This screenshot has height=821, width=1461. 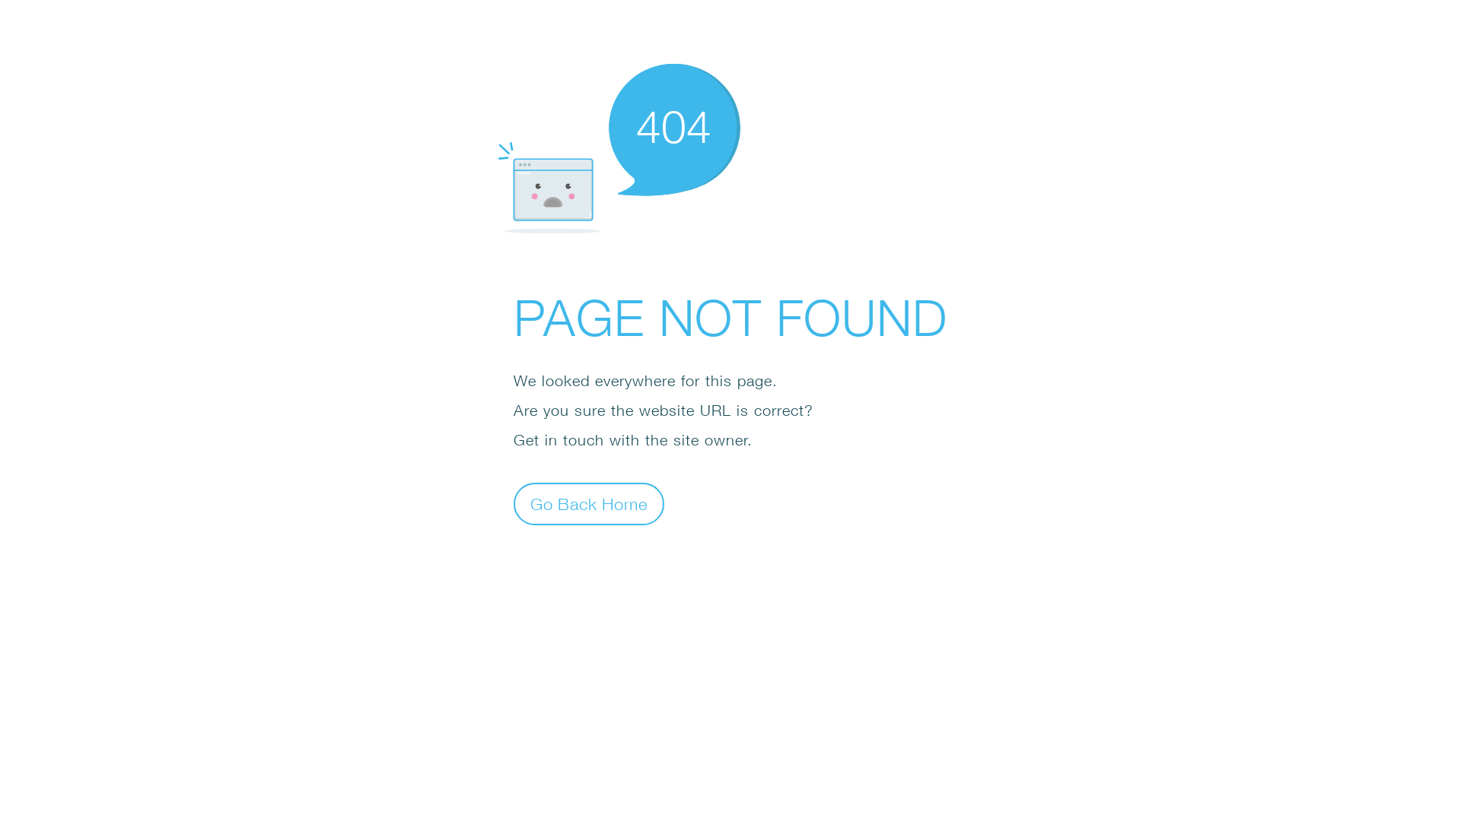 What do you see at coordinates (589, 503) in the screenshot?
I see `Go Back Home` at bounding box center [589, 503].